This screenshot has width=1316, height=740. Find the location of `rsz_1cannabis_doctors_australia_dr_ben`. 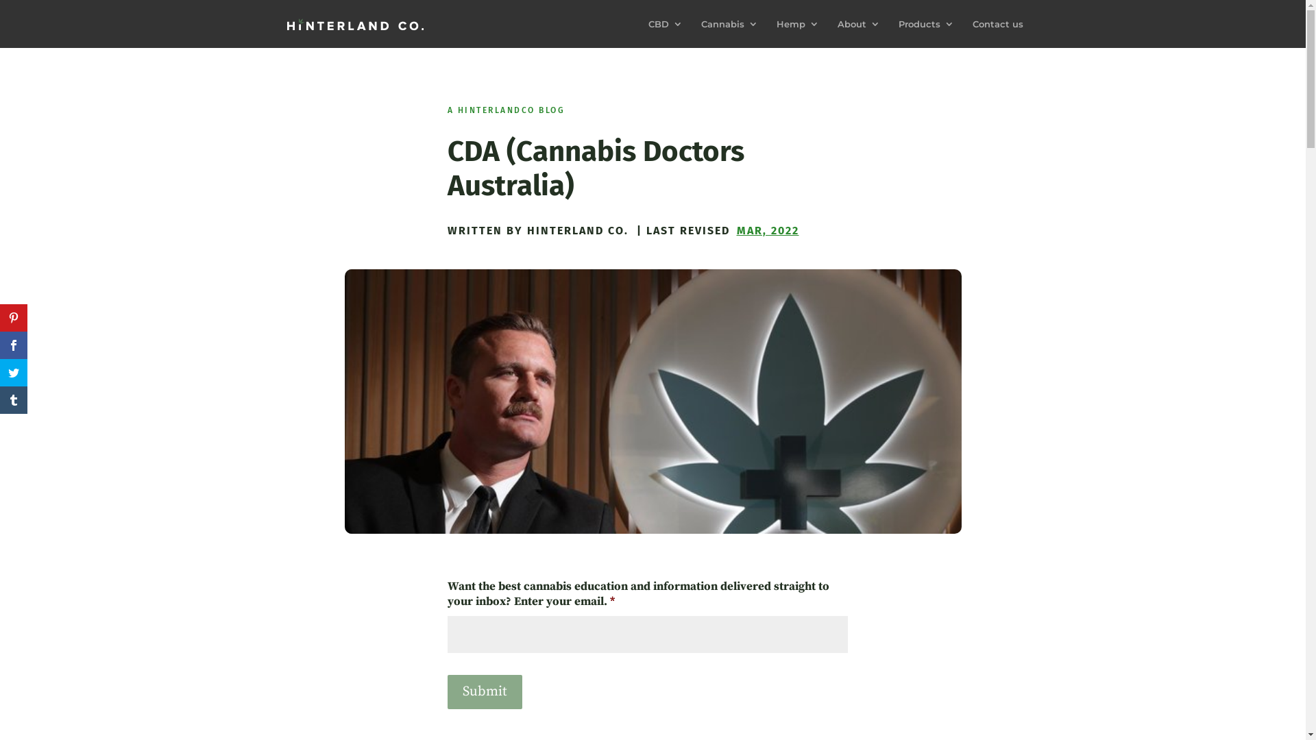

rsz_1cannabis_doctors_australia_dr_ben is located at coordinates (653, 402).